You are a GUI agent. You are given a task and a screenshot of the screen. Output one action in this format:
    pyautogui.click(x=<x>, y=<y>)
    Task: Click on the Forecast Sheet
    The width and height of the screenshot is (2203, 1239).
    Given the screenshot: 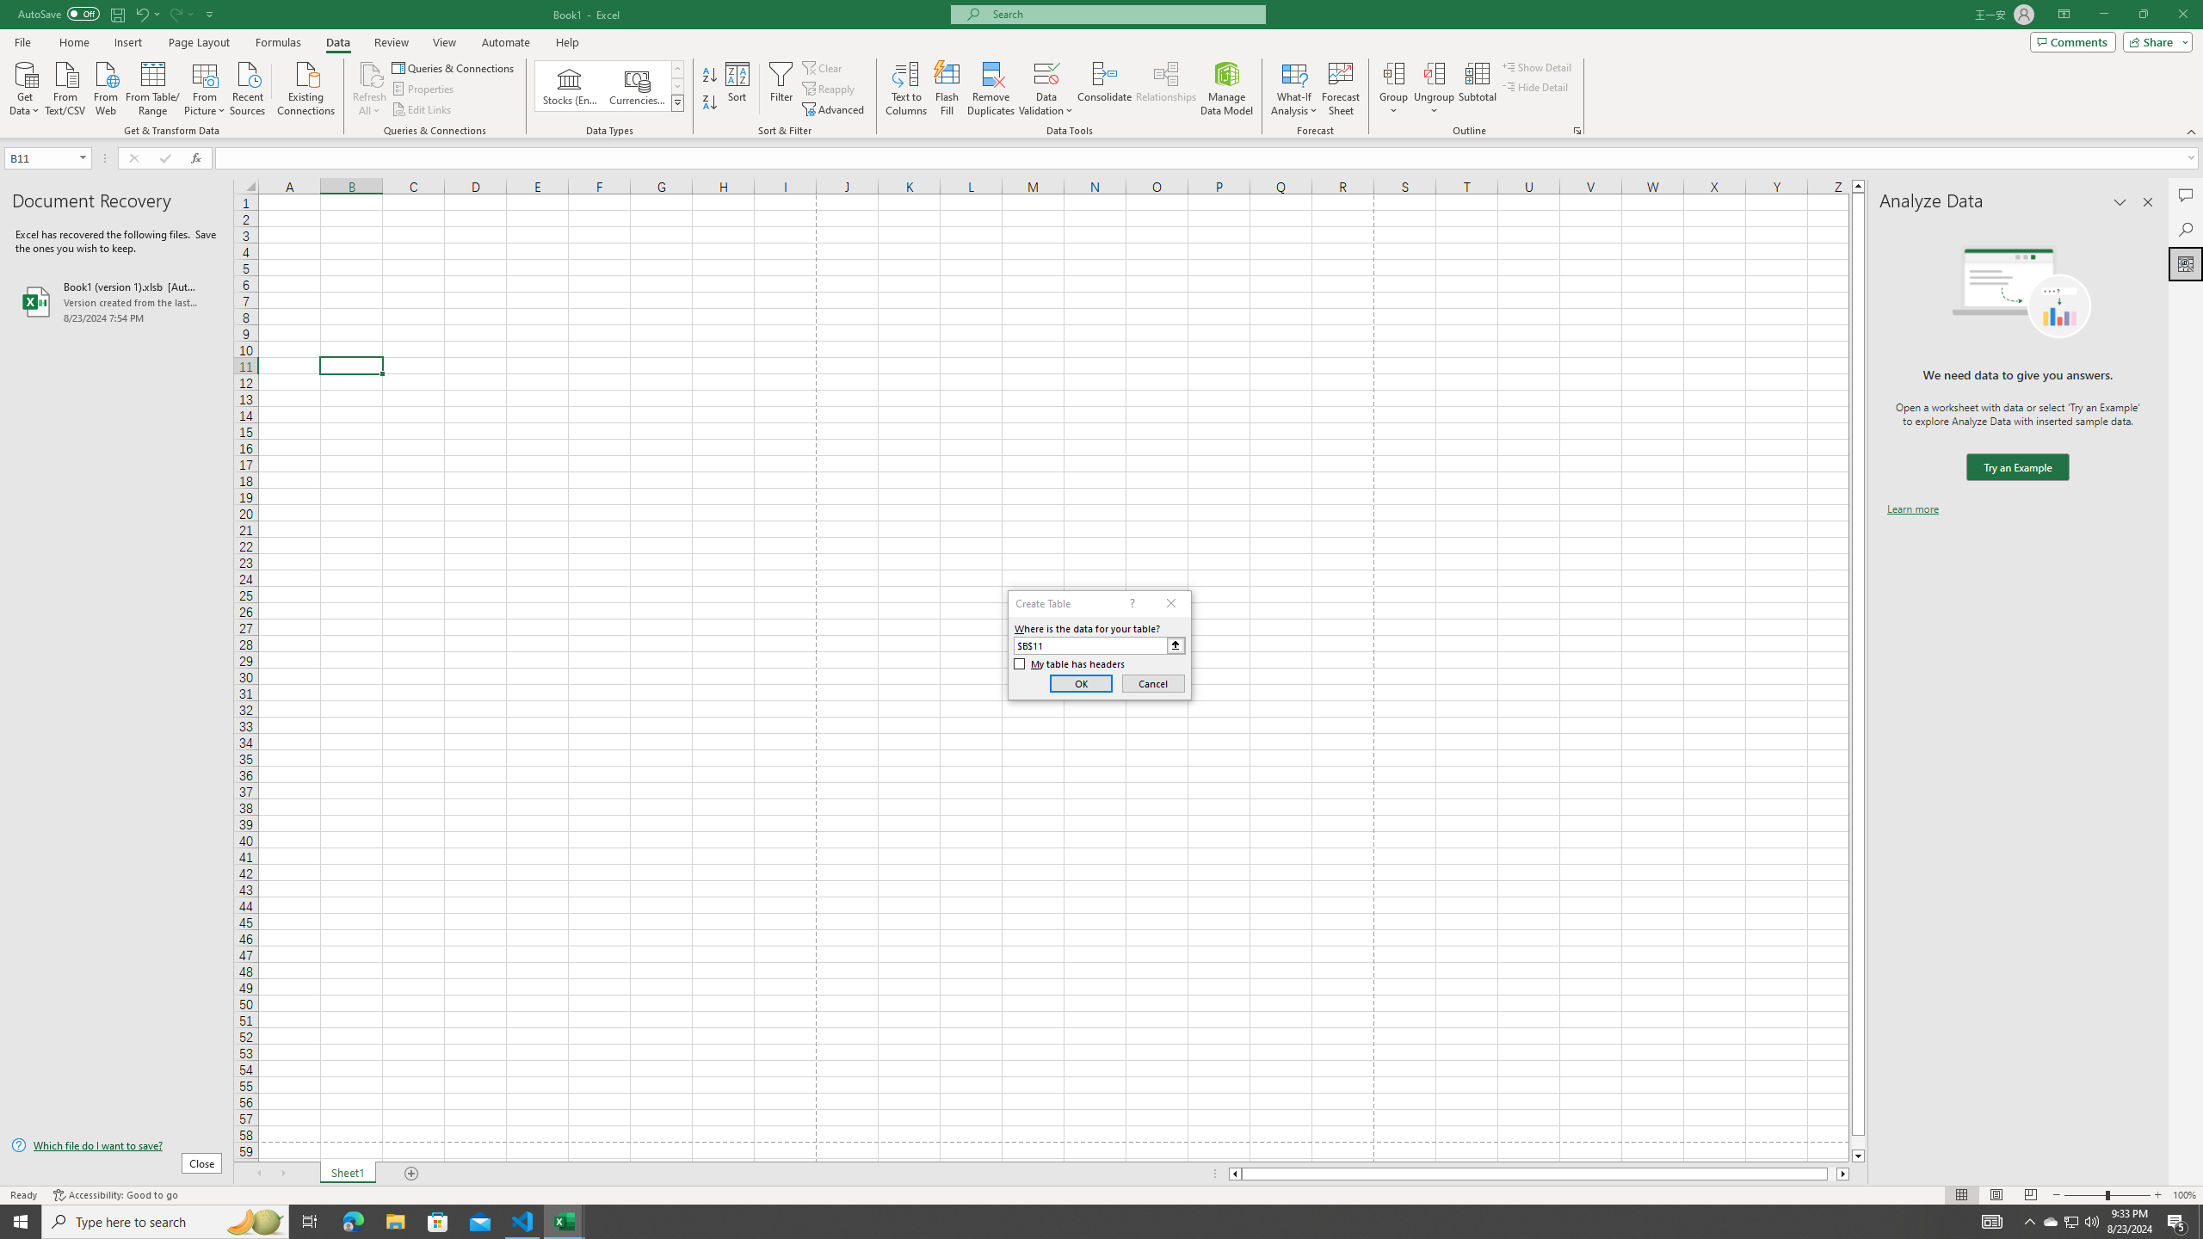 What is the action you would take?
    pyautogui.click(x=1341, y=89)
    